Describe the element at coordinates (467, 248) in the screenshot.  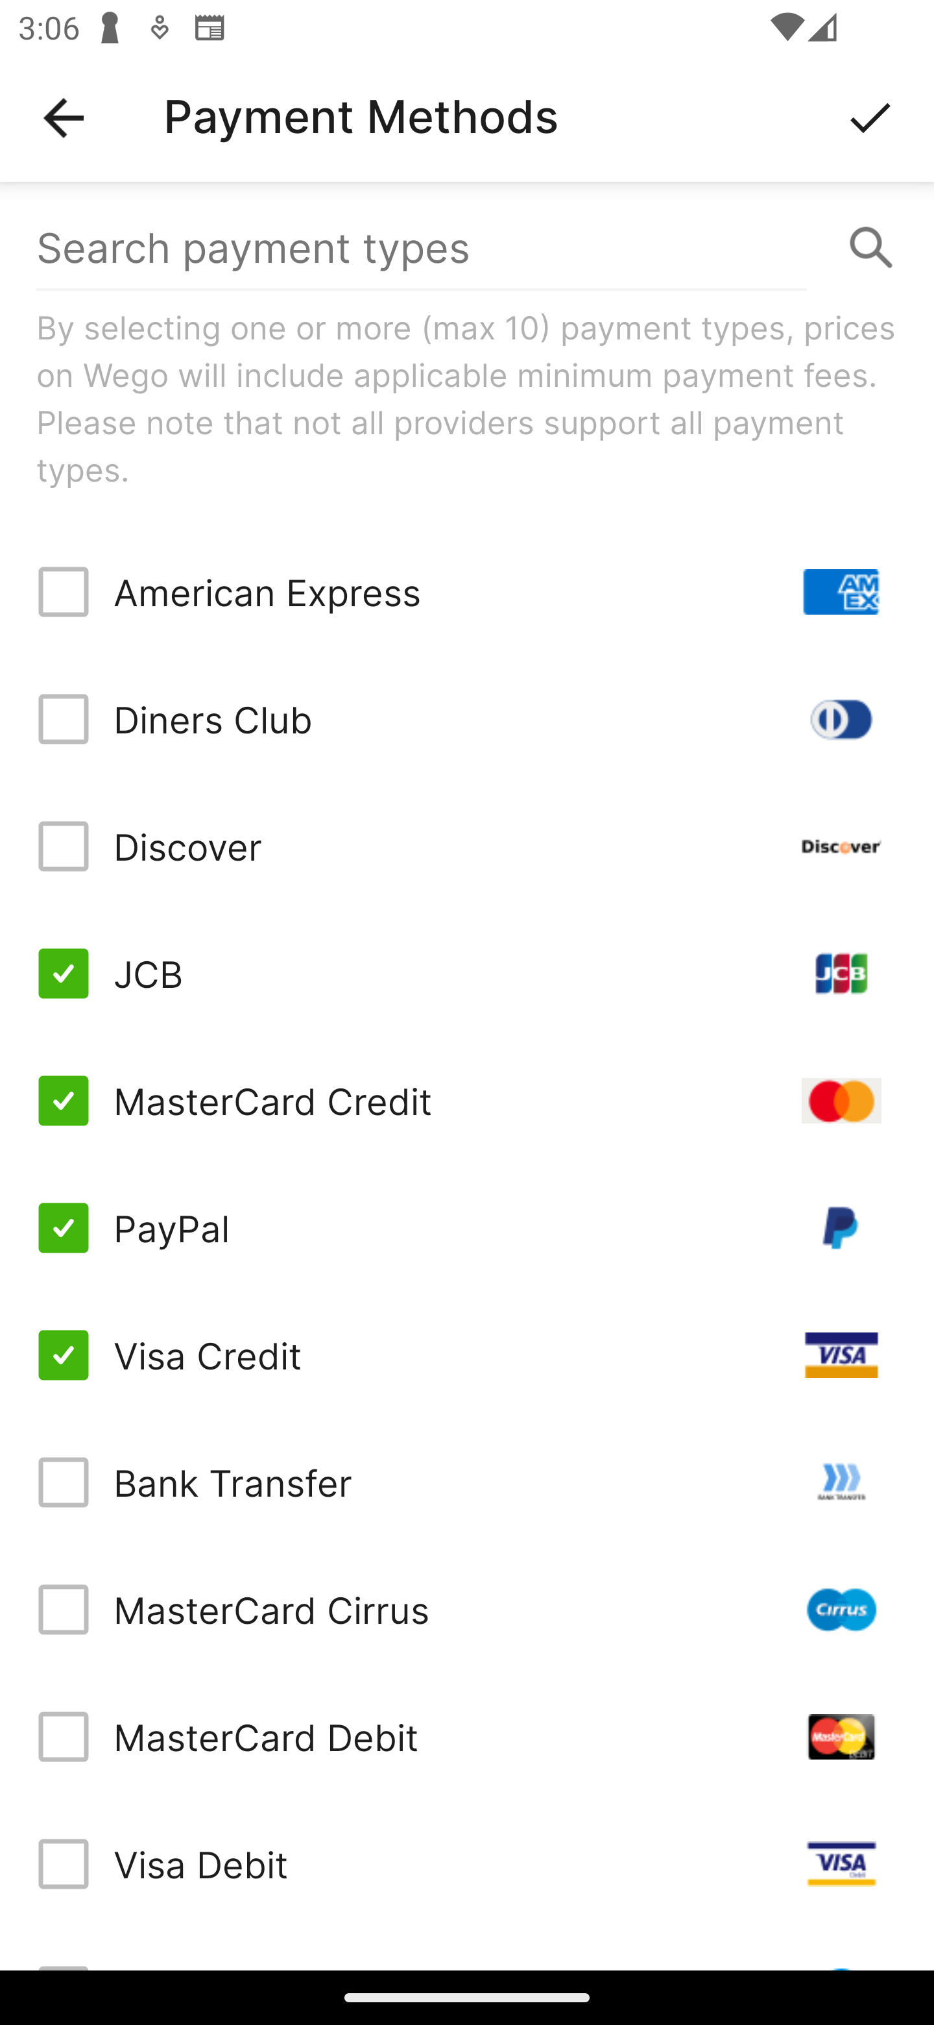
I see `Search payment types ` at that location.